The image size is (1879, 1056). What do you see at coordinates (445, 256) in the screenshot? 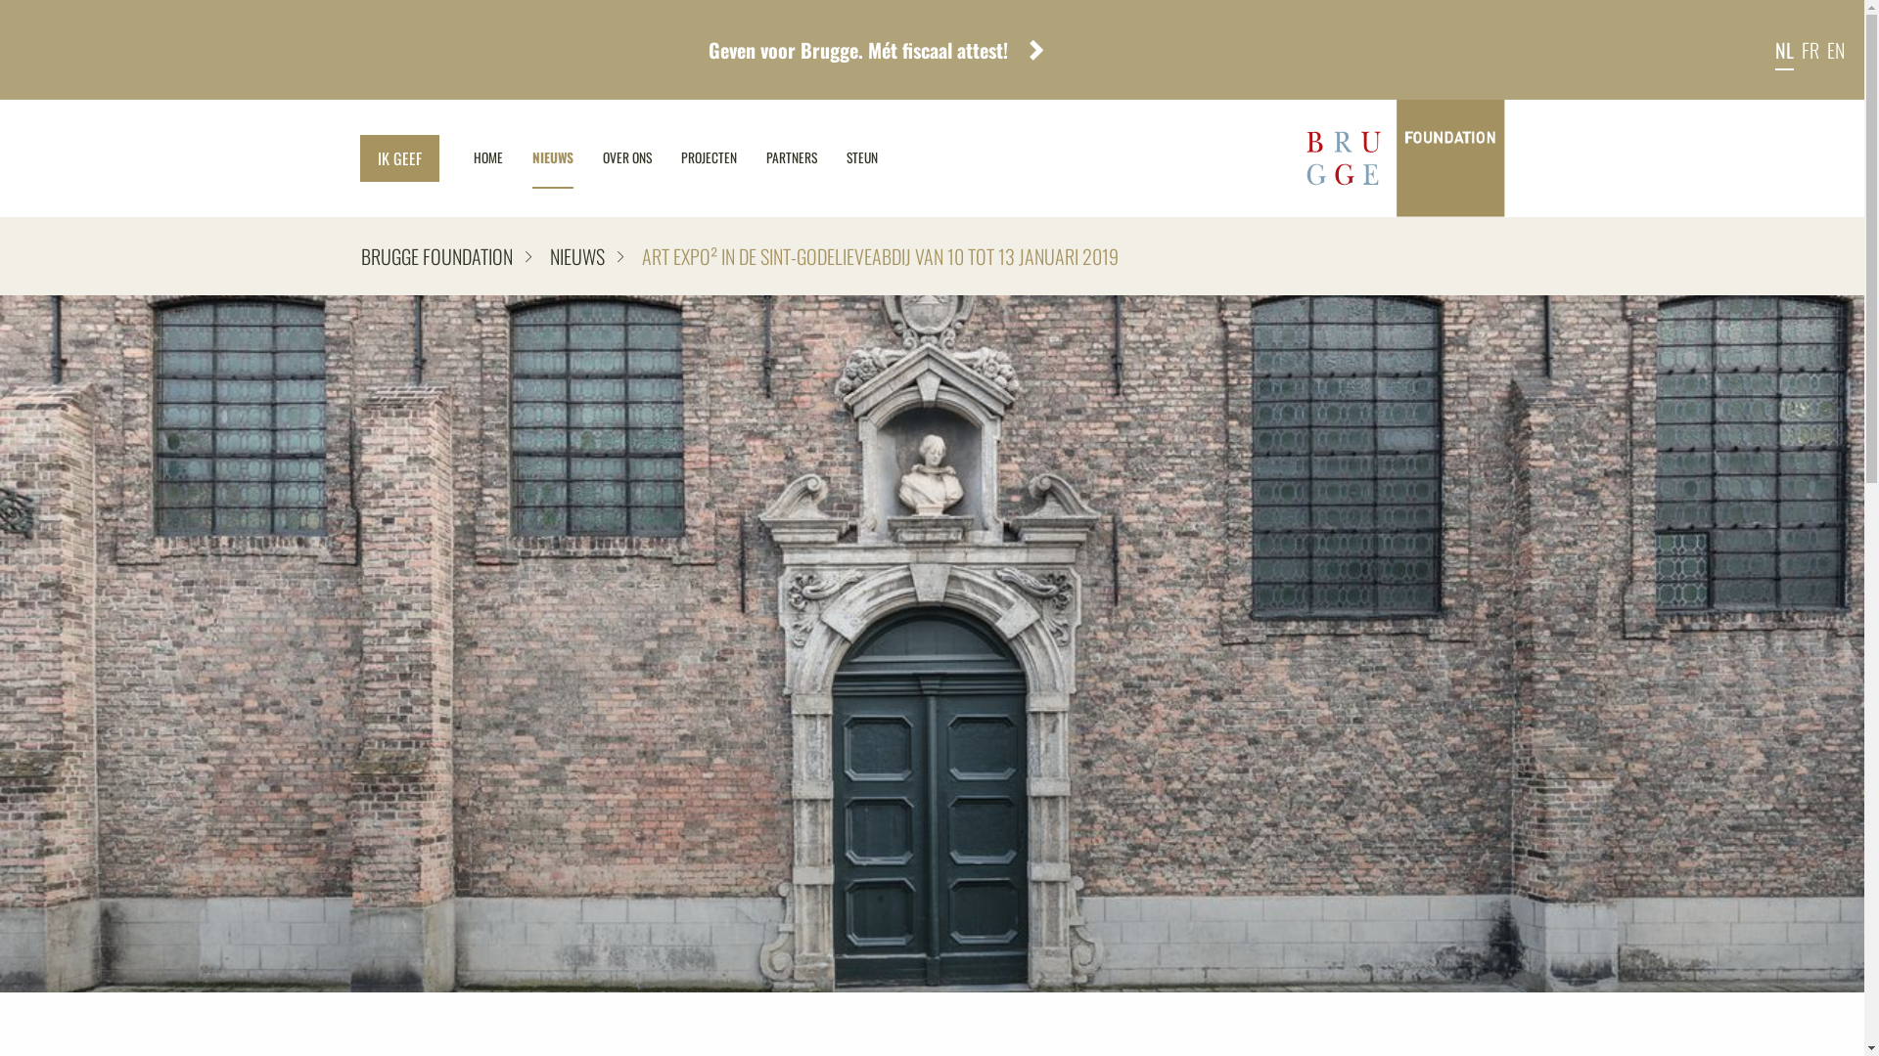
I see `BRUGGE FOUNDATION` at bounding box center [445, 256].